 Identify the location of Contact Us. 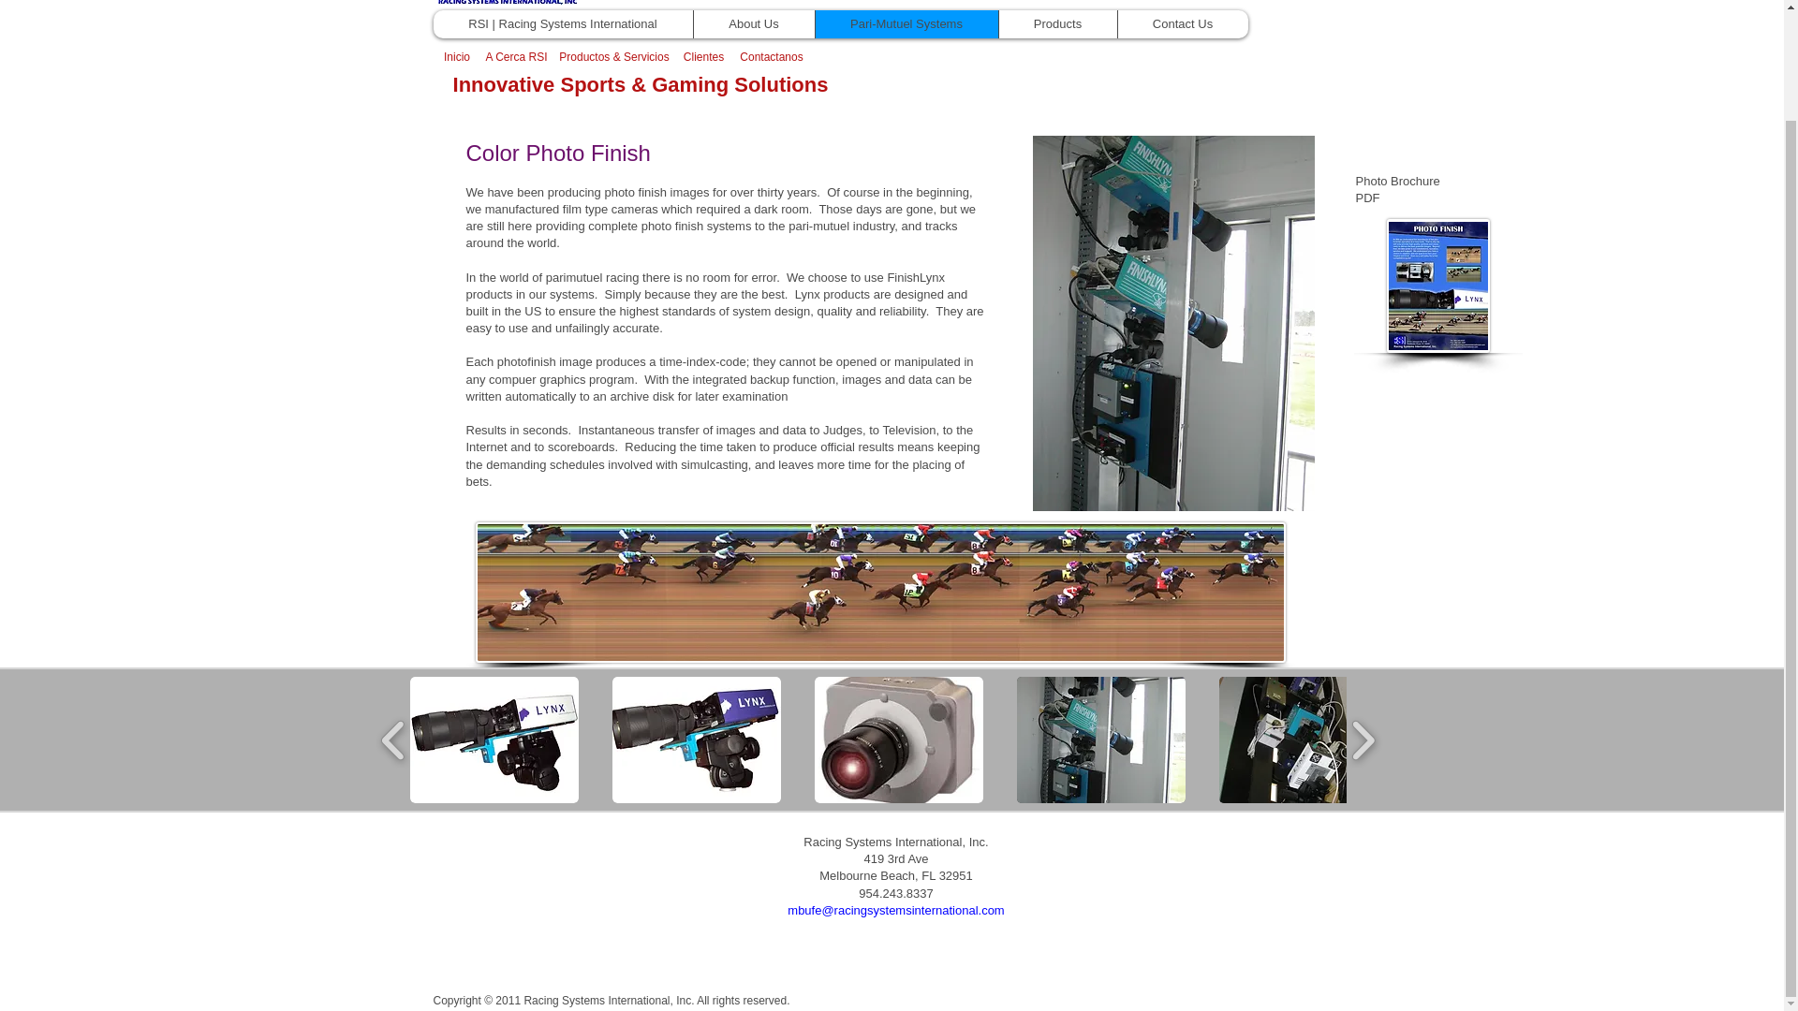
(1182, 24).